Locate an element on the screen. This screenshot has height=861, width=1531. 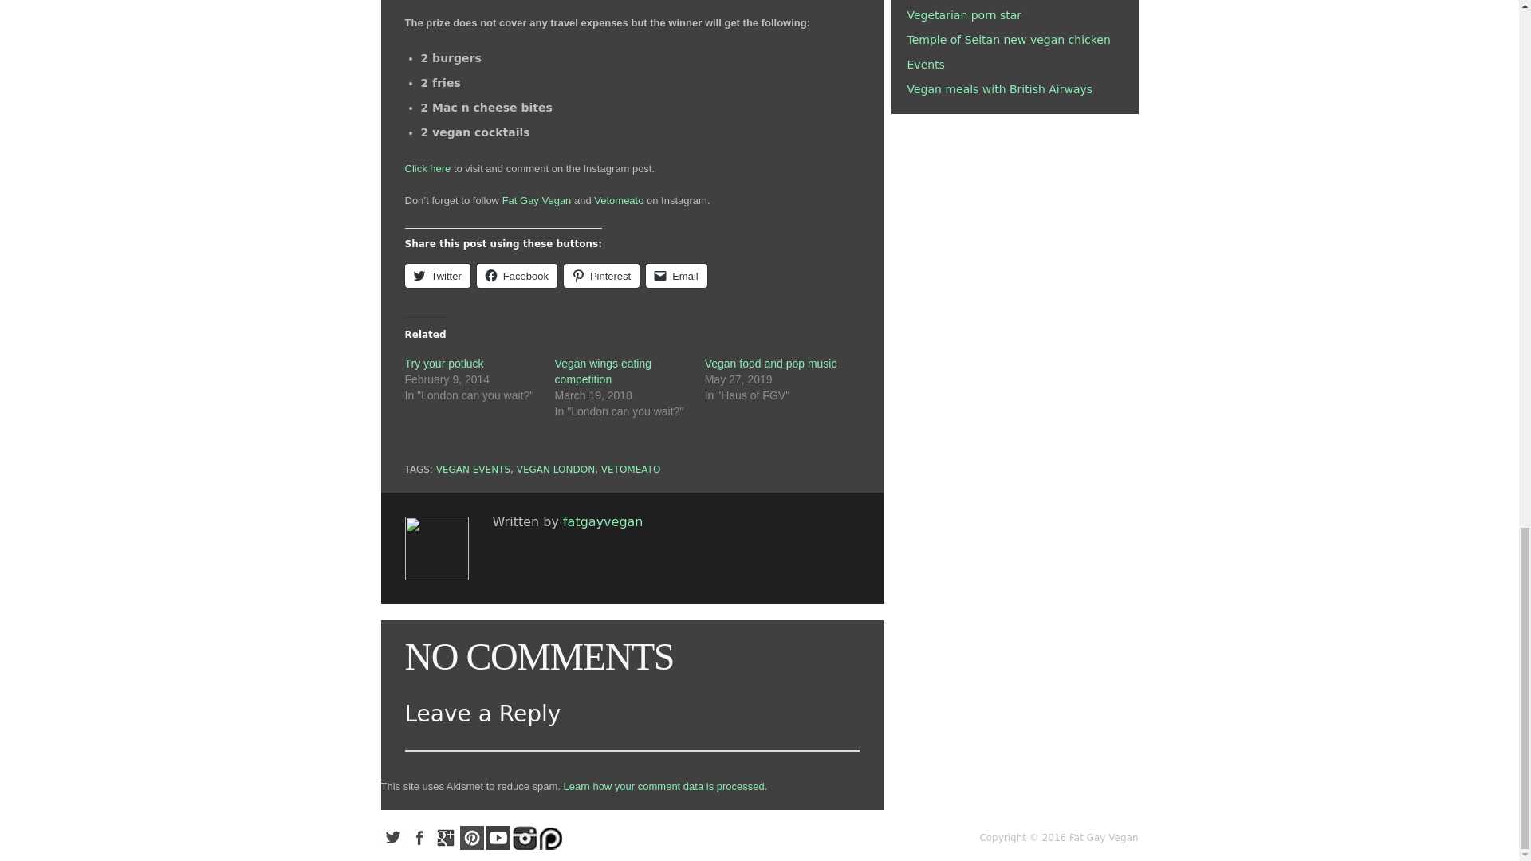
Click here is located at coordinates (428, 169).